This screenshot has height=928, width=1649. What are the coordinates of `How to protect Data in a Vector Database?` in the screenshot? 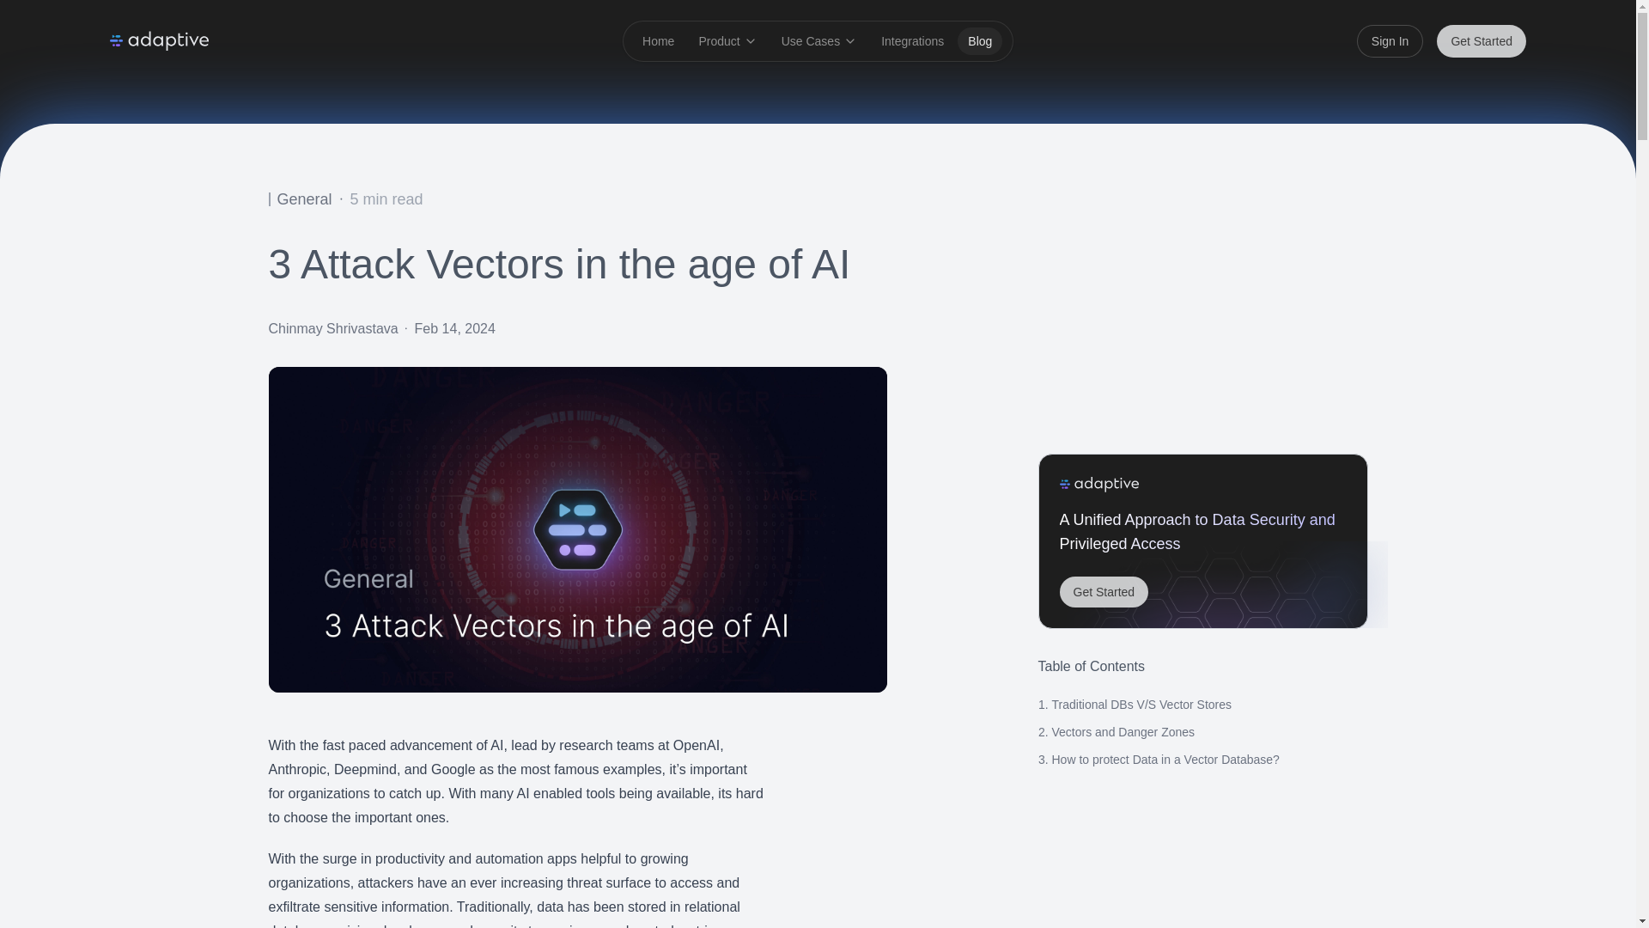 It's located at (1165, 760).